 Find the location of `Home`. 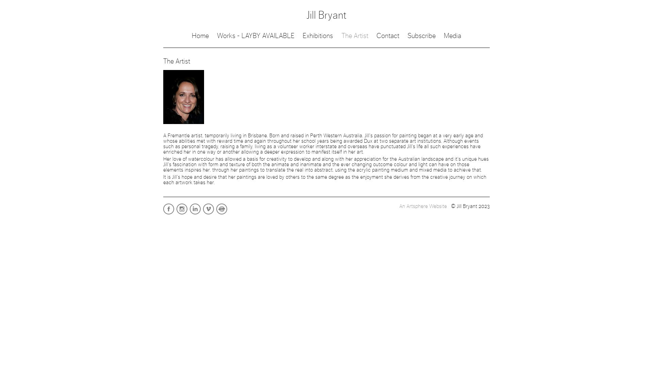

Home is located at coordinates (200, 36).